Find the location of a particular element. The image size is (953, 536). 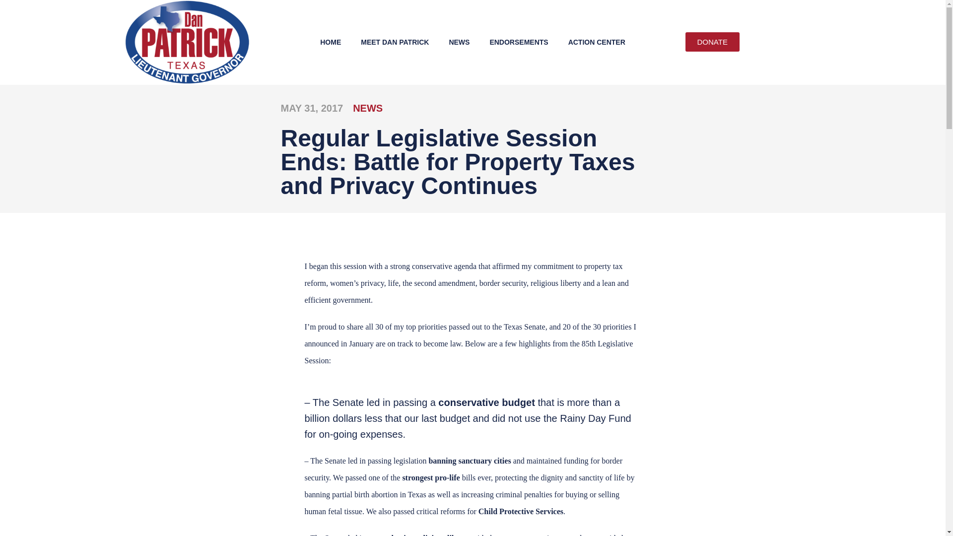

HOME is located at coordinates (331, 42).